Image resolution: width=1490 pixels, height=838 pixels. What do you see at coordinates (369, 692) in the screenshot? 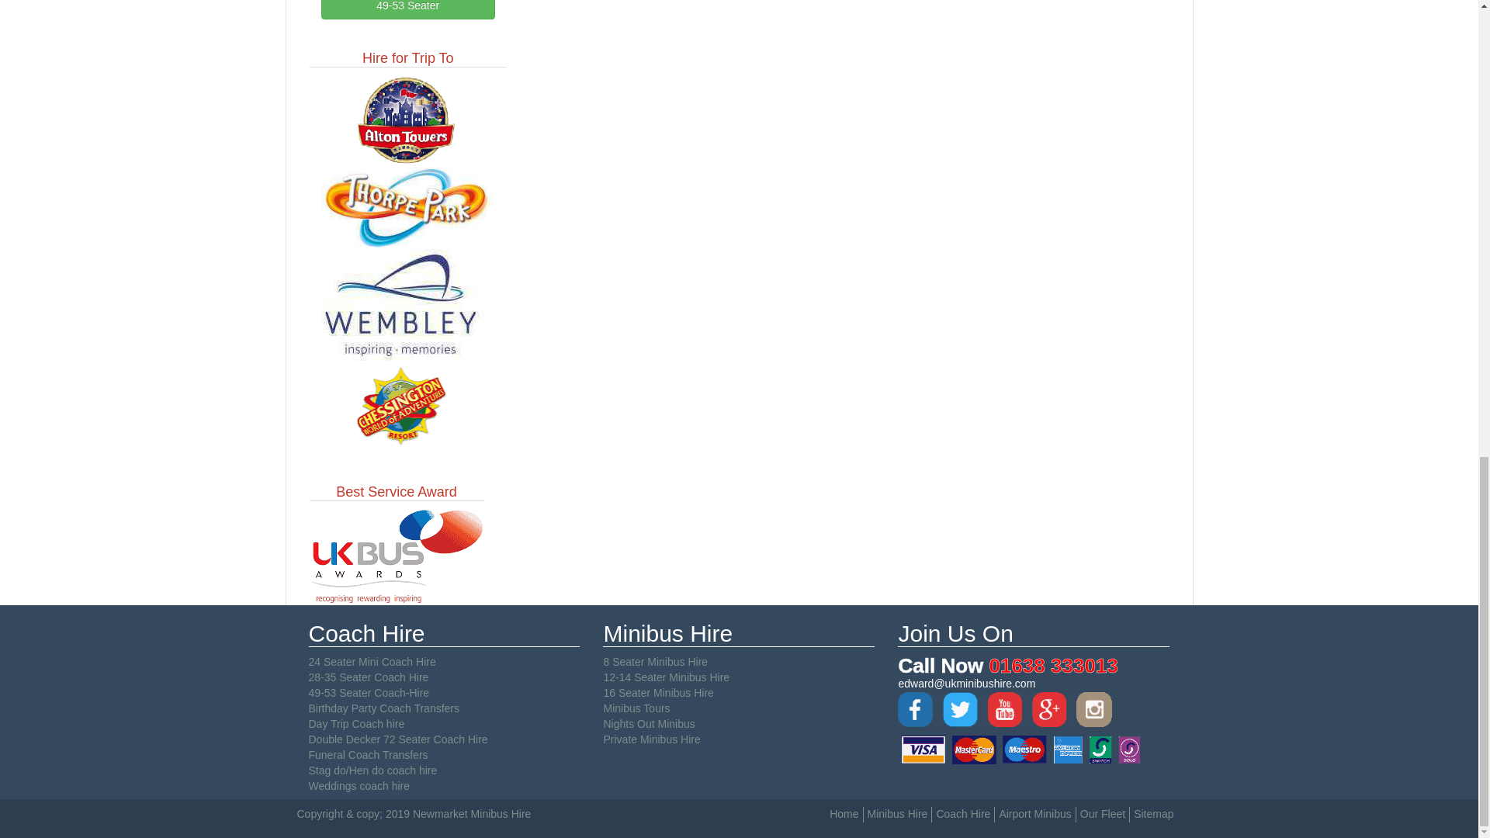
I see `49-53 Seater Coach-Hire` at bounding box center [369, 692].